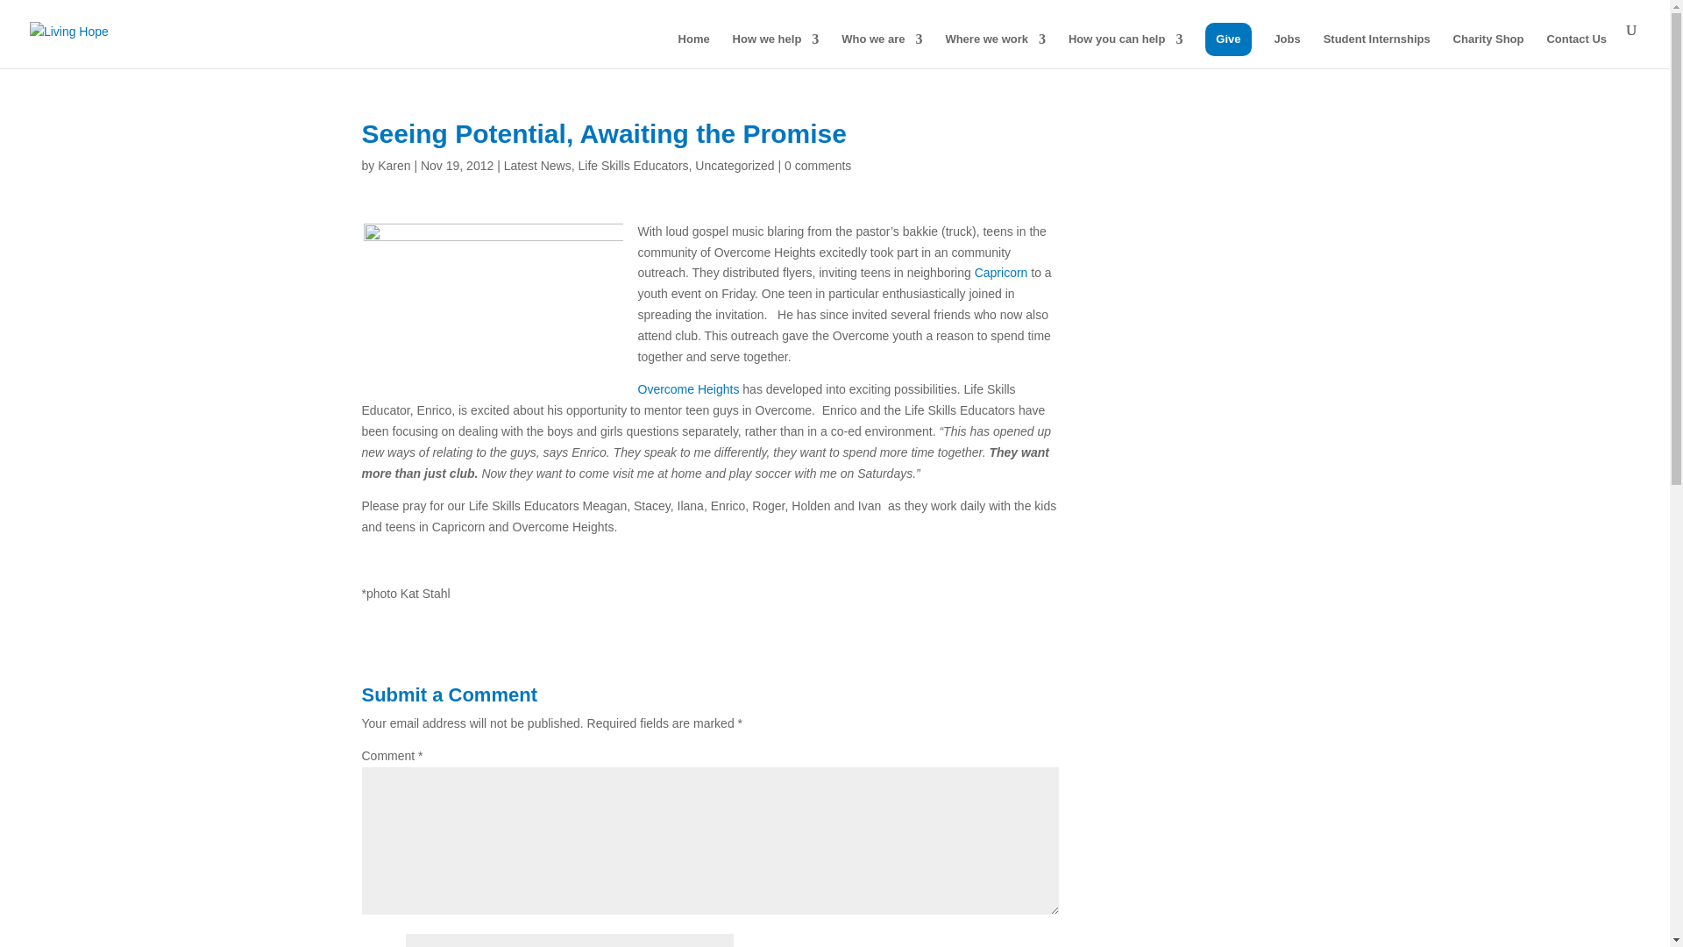 The width and height of the screenshot is (1683, 947). I want to click on Student Internships, so click(1376, 50).